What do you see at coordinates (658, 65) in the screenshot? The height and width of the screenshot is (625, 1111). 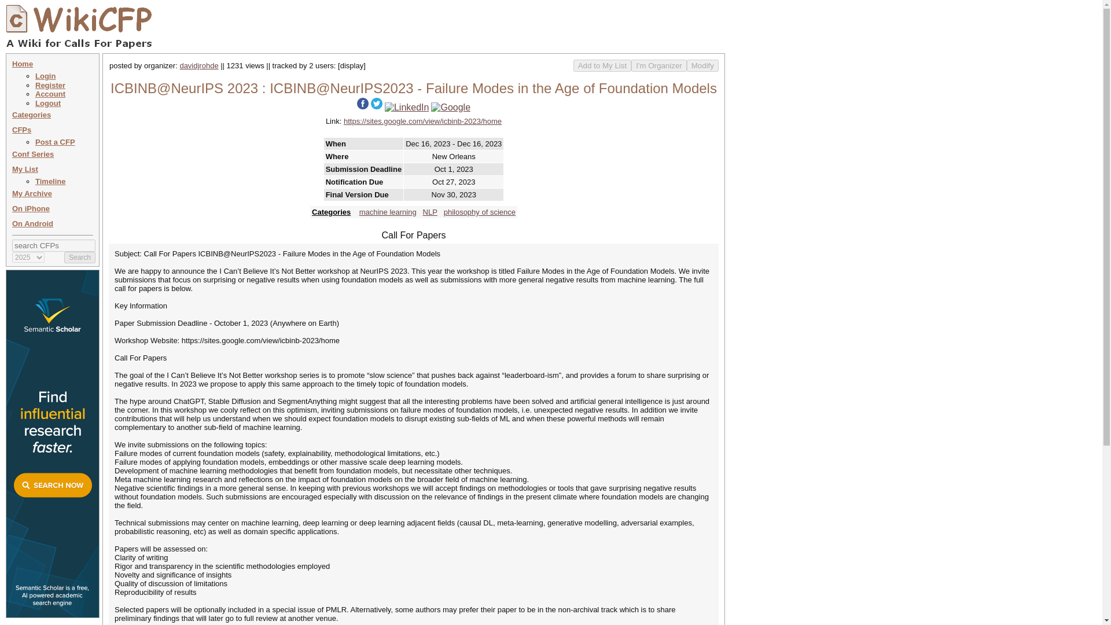 I see `I'm Organizer` at bounding box center [658, 65].